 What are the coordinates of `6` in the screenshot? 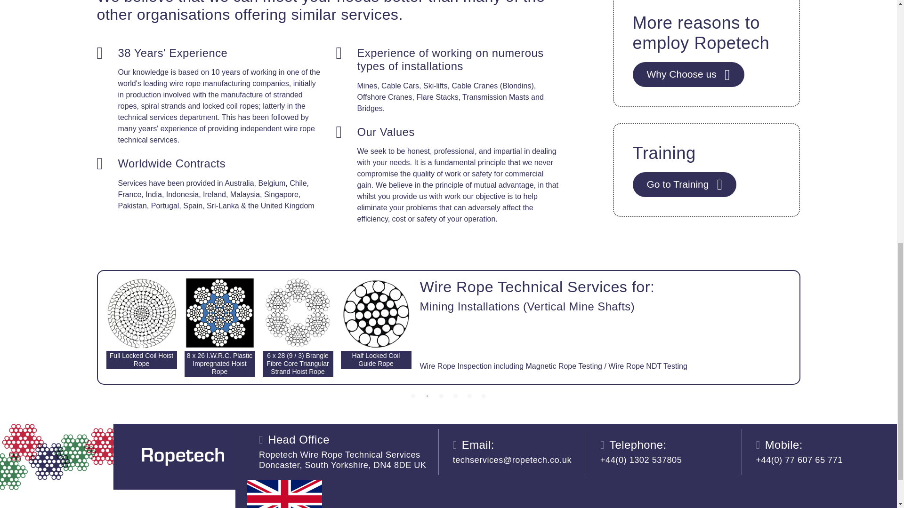 It's located at (484, 396).